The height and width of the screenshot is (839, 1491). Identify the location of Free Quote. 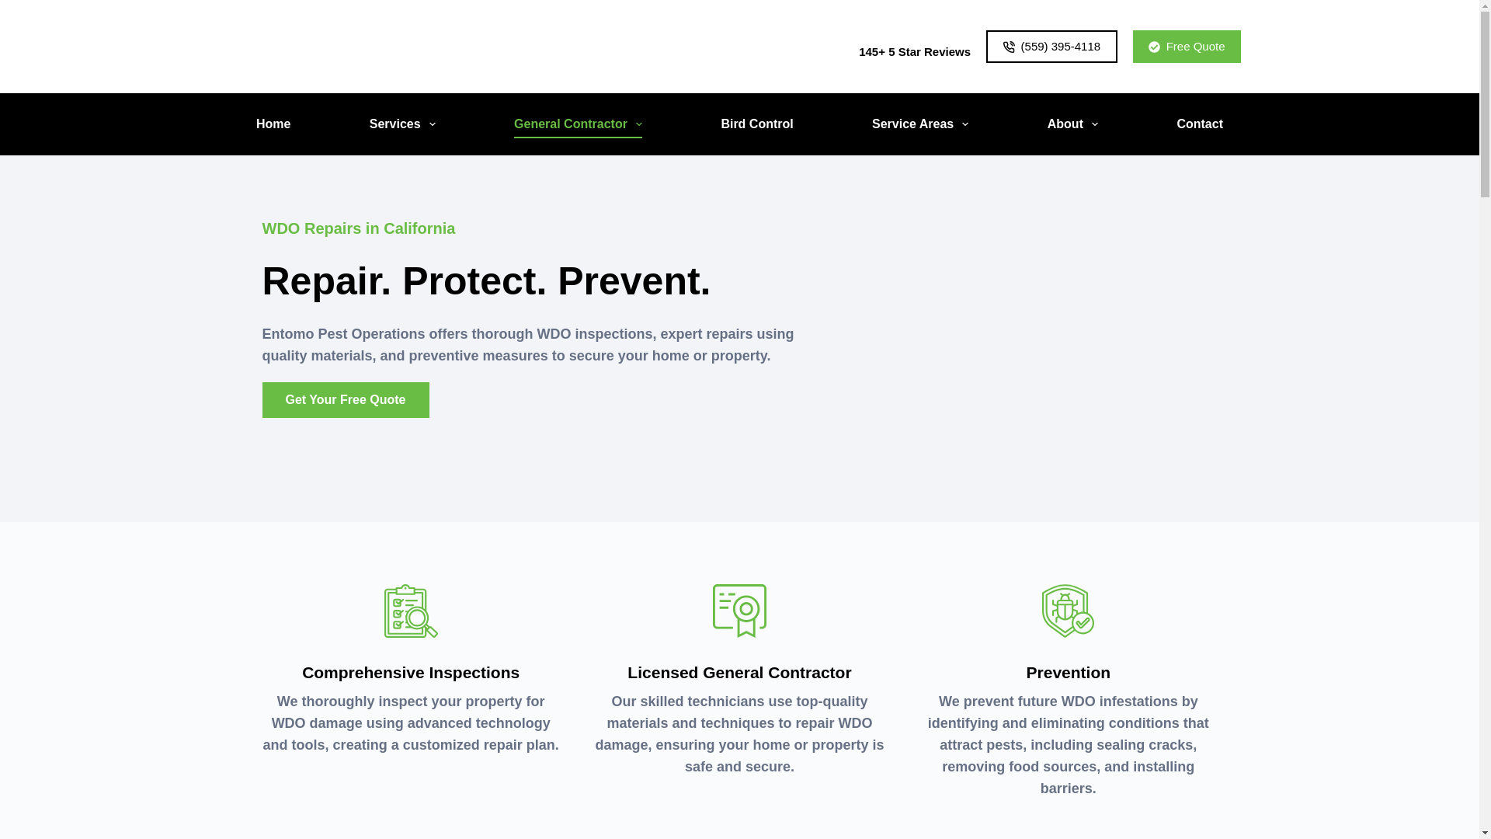
(1187, 47).